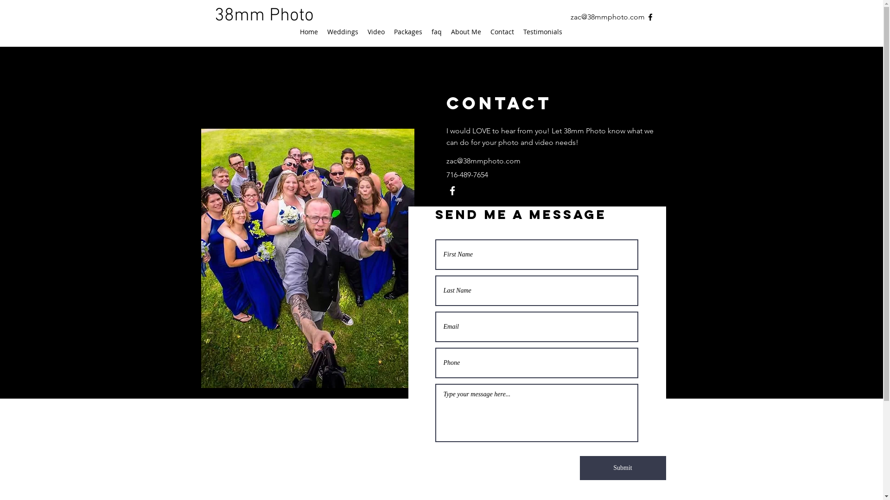  I want to click on About Me, so click(465, 32).